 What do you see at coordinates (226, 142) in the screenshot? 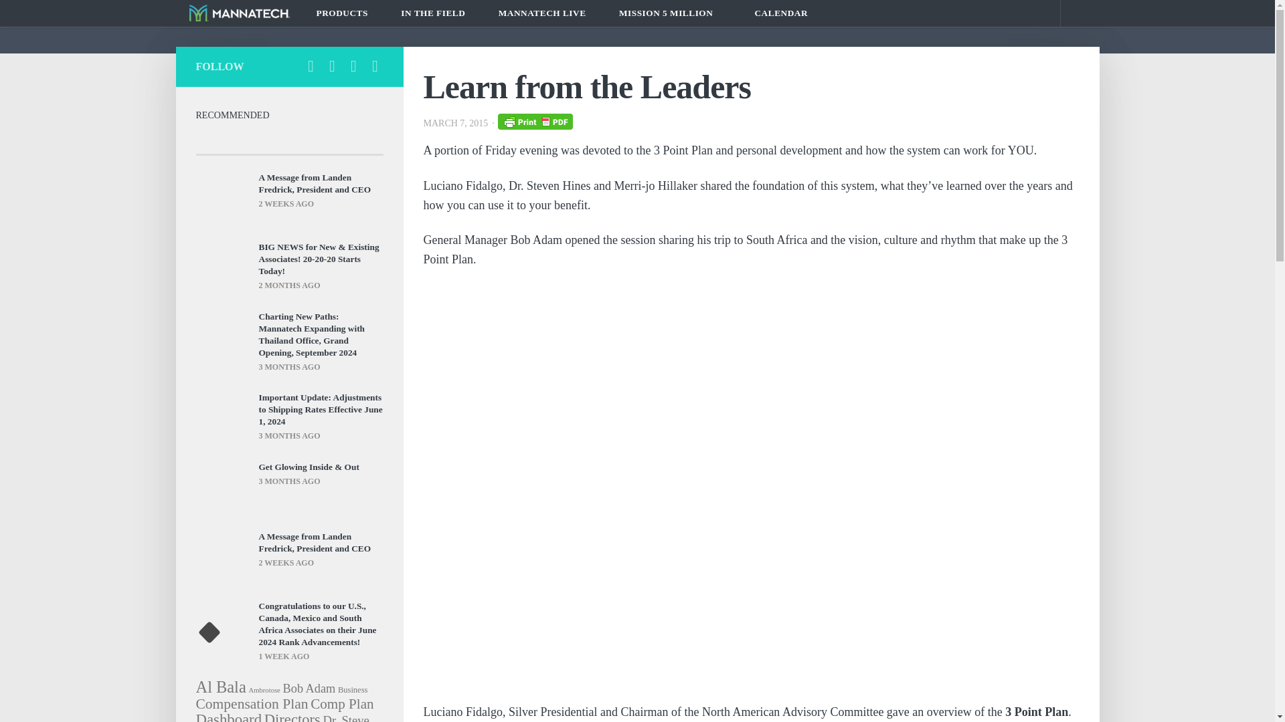
I see `Popular Posts` at bounding box center [226, 142].